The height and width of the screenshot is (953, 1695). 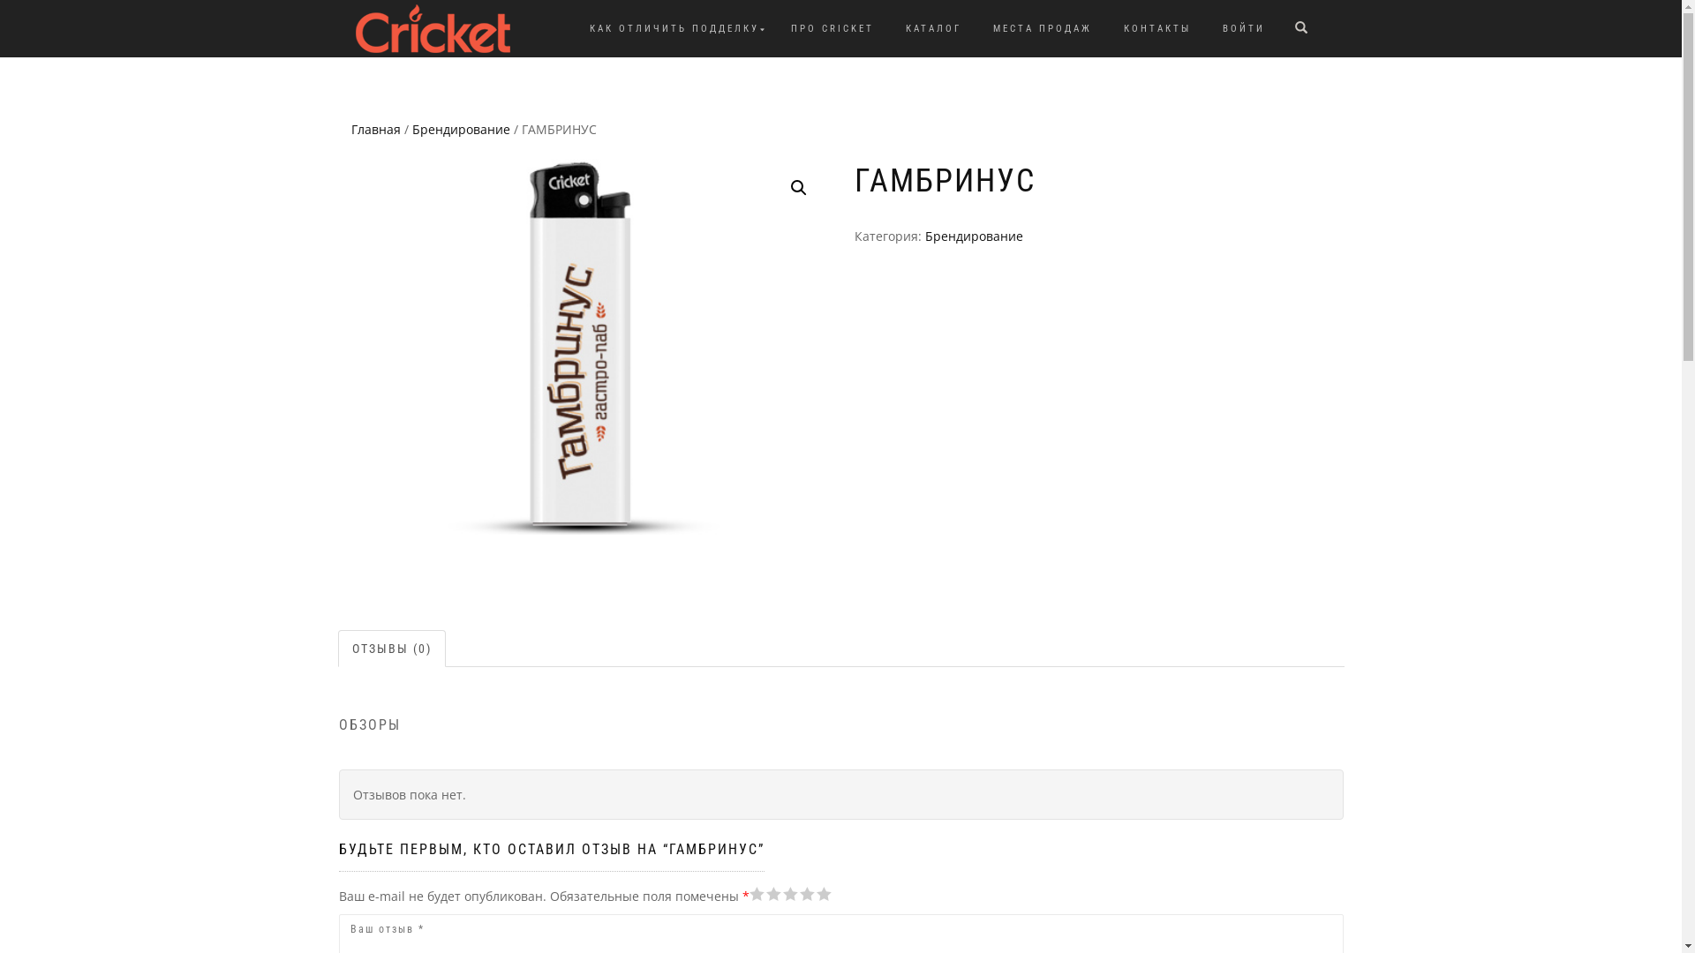 I want to click on 4, so click(x=780, y=894).